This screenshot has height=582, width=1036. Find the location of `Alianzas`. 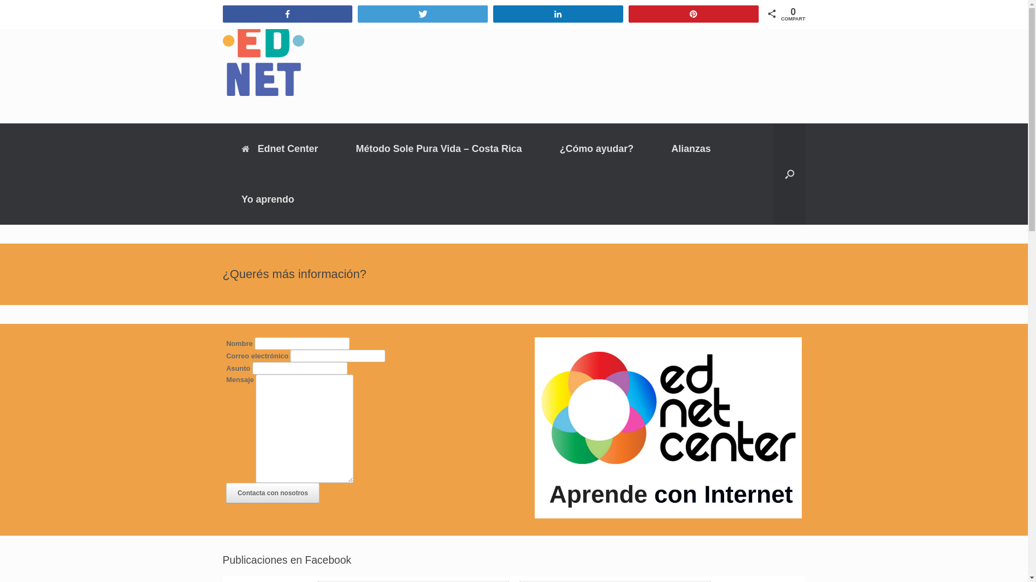

Alianzas is located at coordinates (691, 148).